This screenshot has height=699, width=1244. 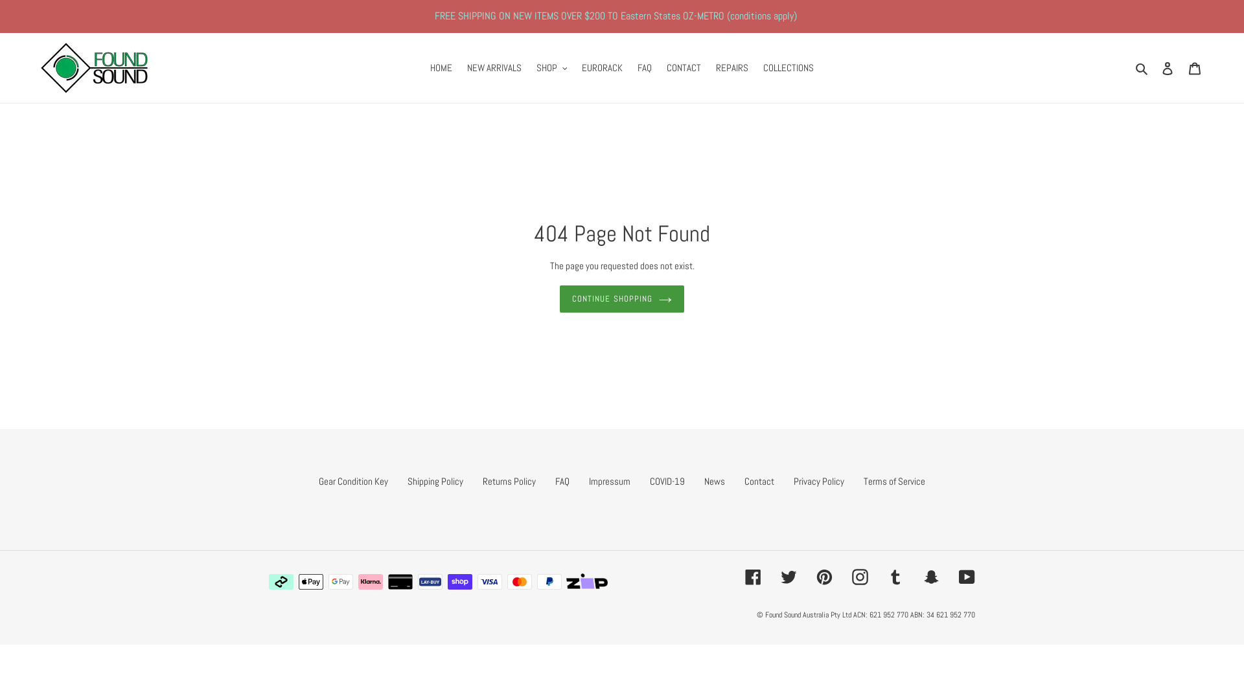 What do you see at coordinates (609, 482) in the screenshot?
I see `Impressum` at bounding box center [609, 482].